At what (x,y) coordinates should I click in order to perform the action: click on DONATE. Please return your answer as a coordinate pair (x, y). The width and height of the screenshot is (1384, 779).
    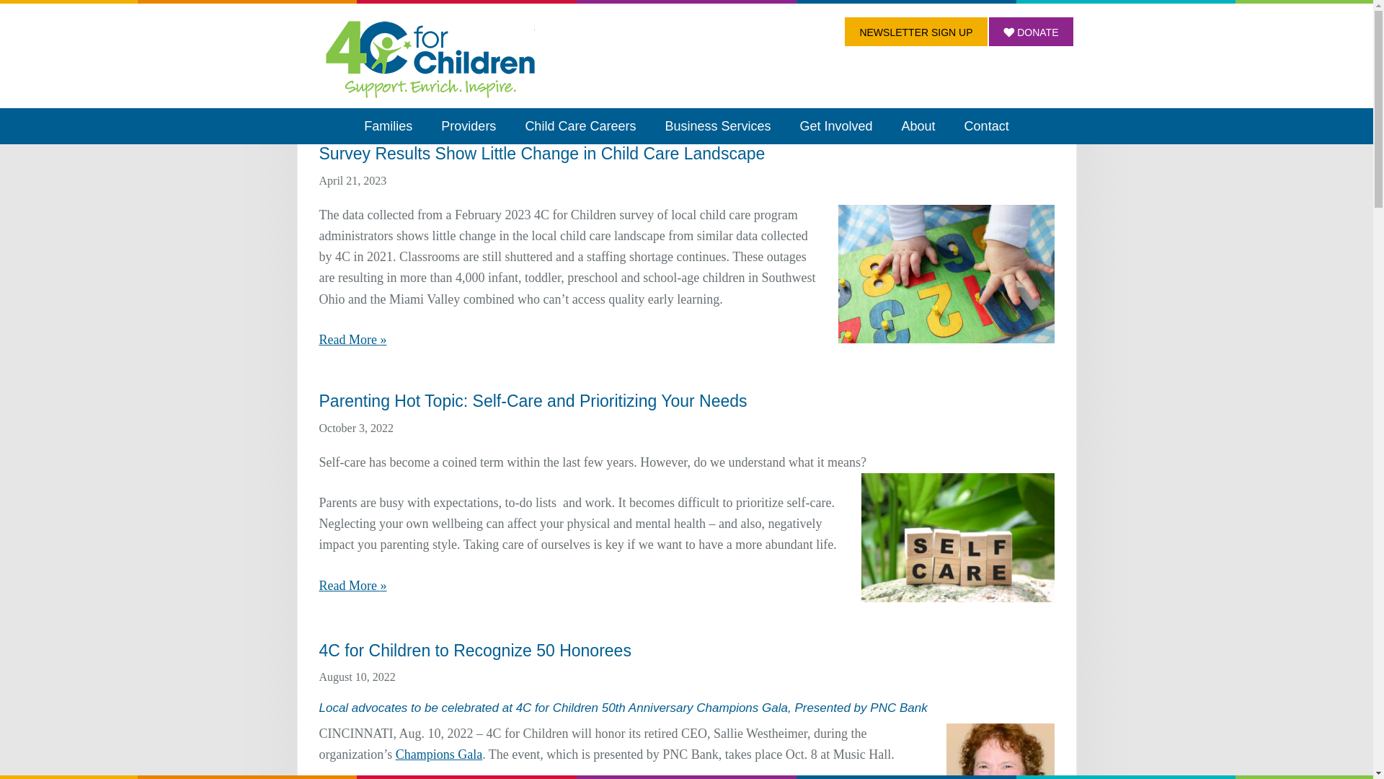
    Looking at the image, I should click on (1031, 31).